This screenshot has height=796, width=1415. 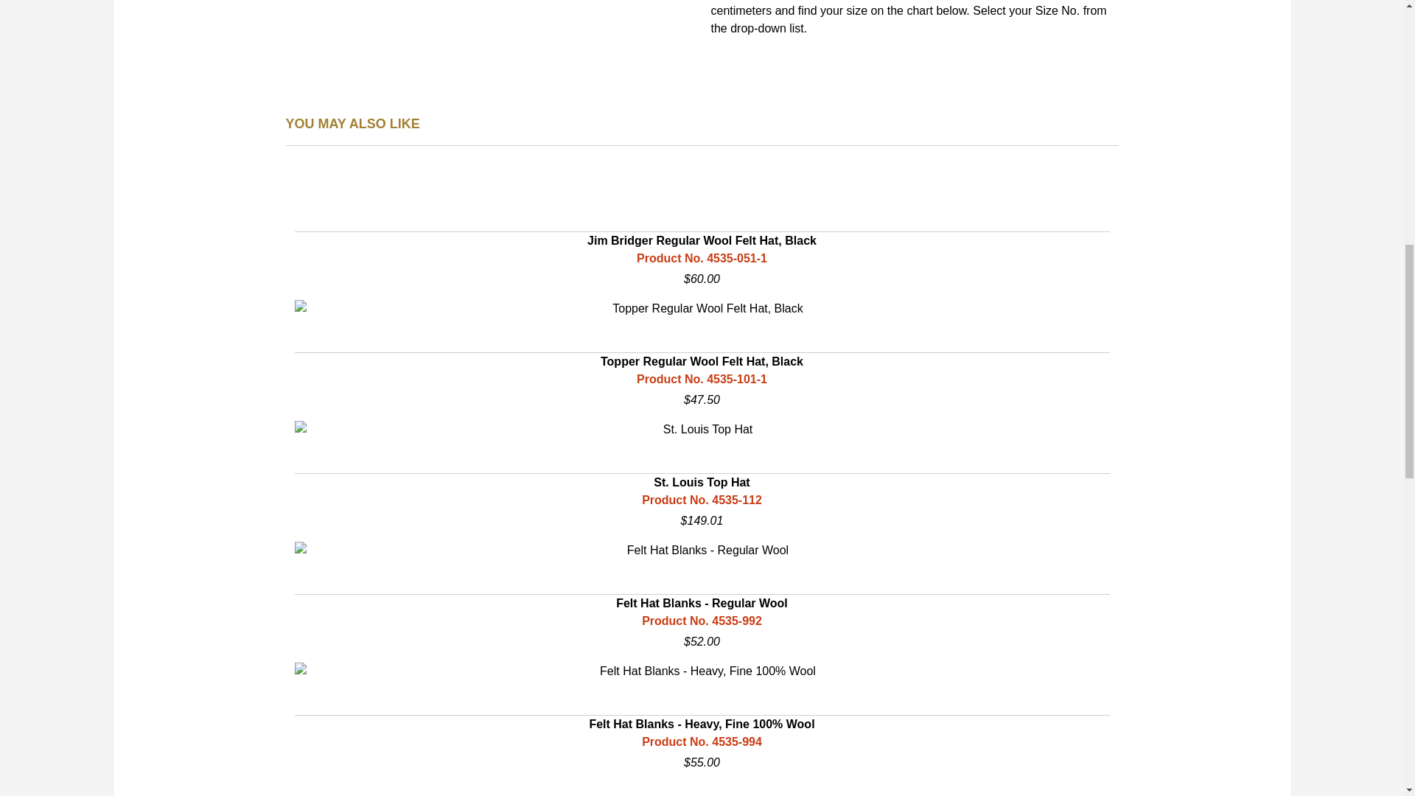 What do you see at coordinates (702, 308) in the screenshot?
I see `Topper Regular Wool Felt Hat, Black` at bounding box center [702, 308].